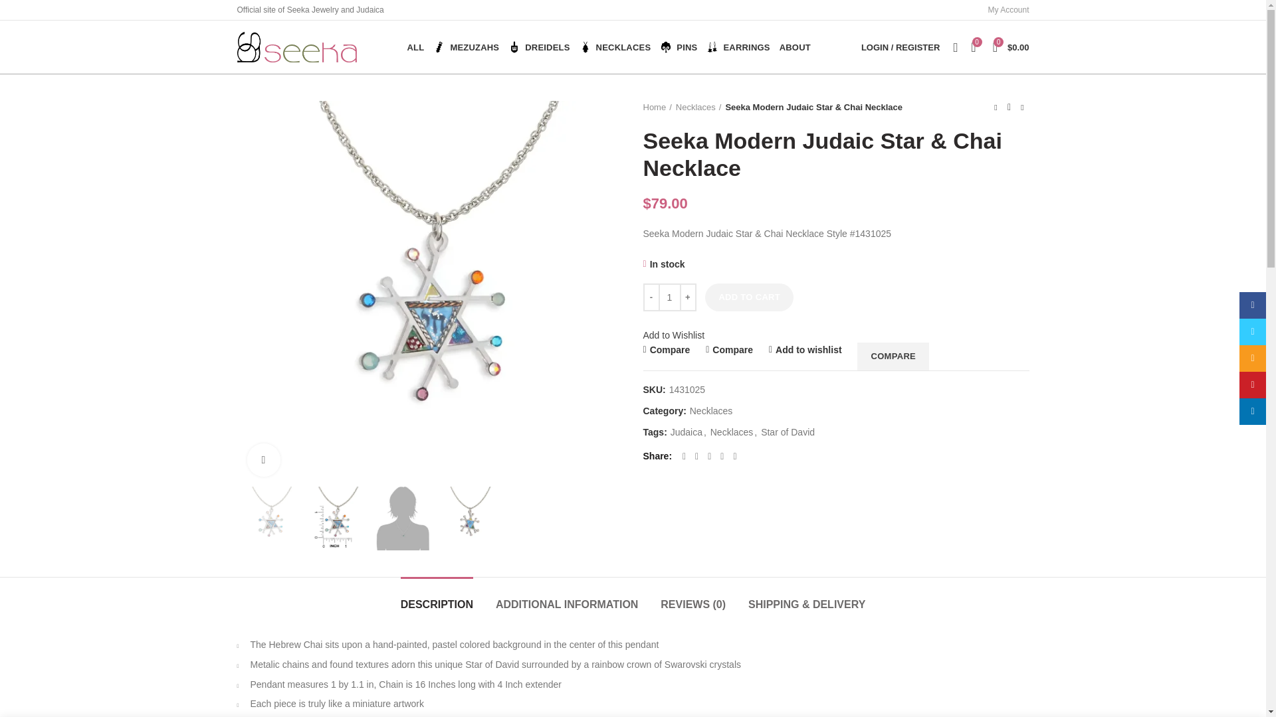 The width and height of the screenshot is (1276, 717). Describe the element at coordinates (467, 46) in the screenshot. I see `MEZUZAHS` at that location.